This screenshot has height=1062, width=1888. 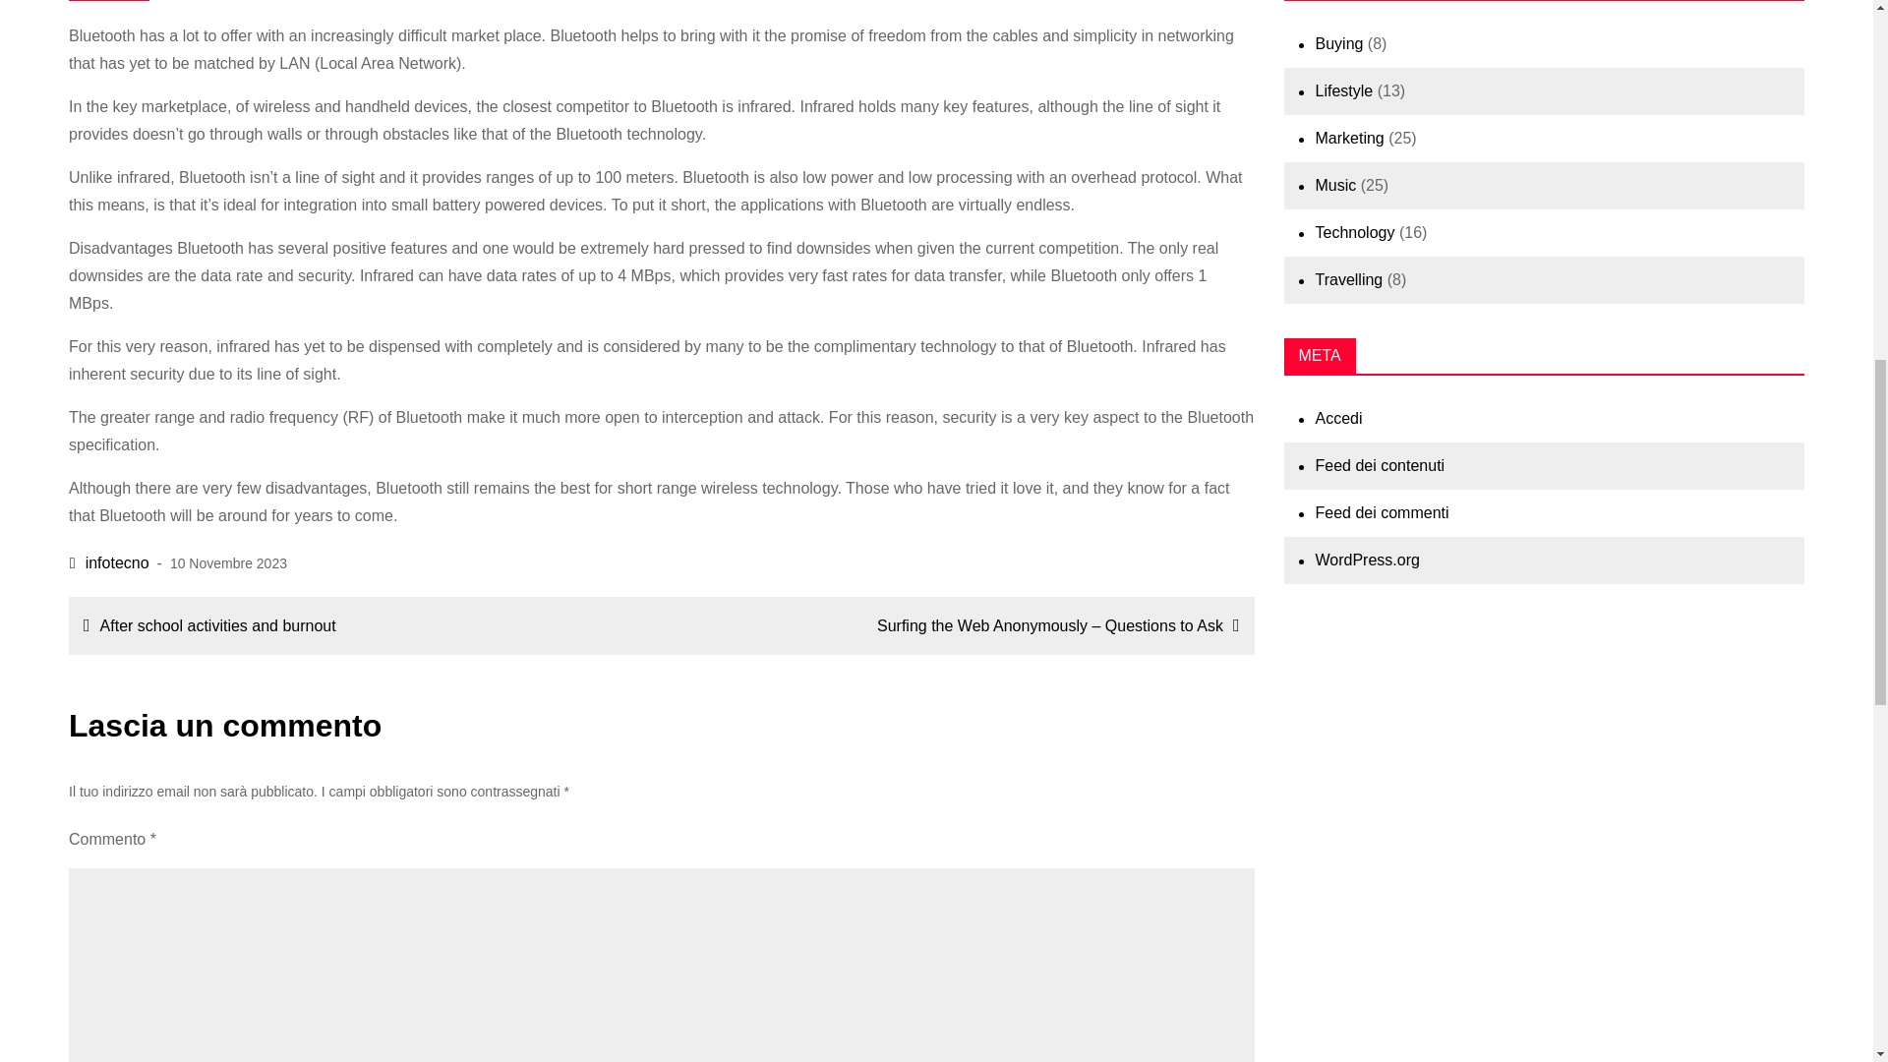 I want to click on infotecno, so click(x=109, y=562).